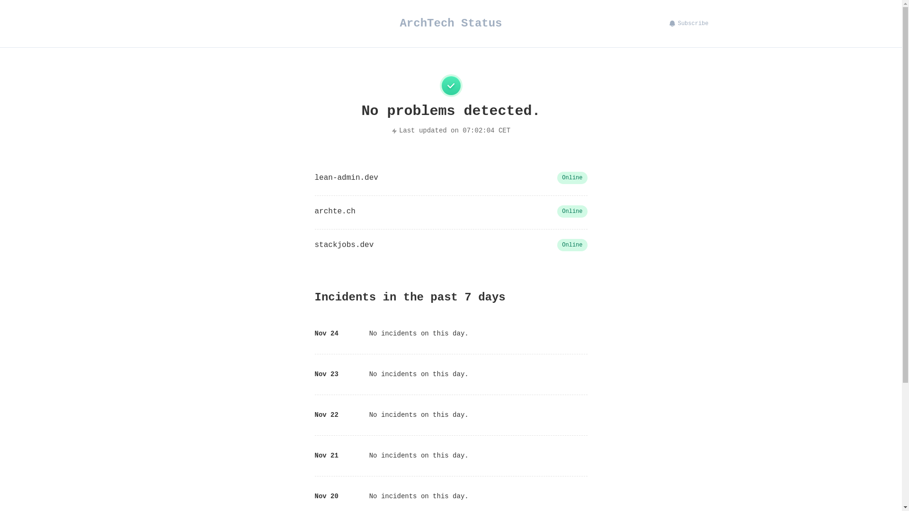  I want to click on stackjobs.dev
Online, so click(451, 245).